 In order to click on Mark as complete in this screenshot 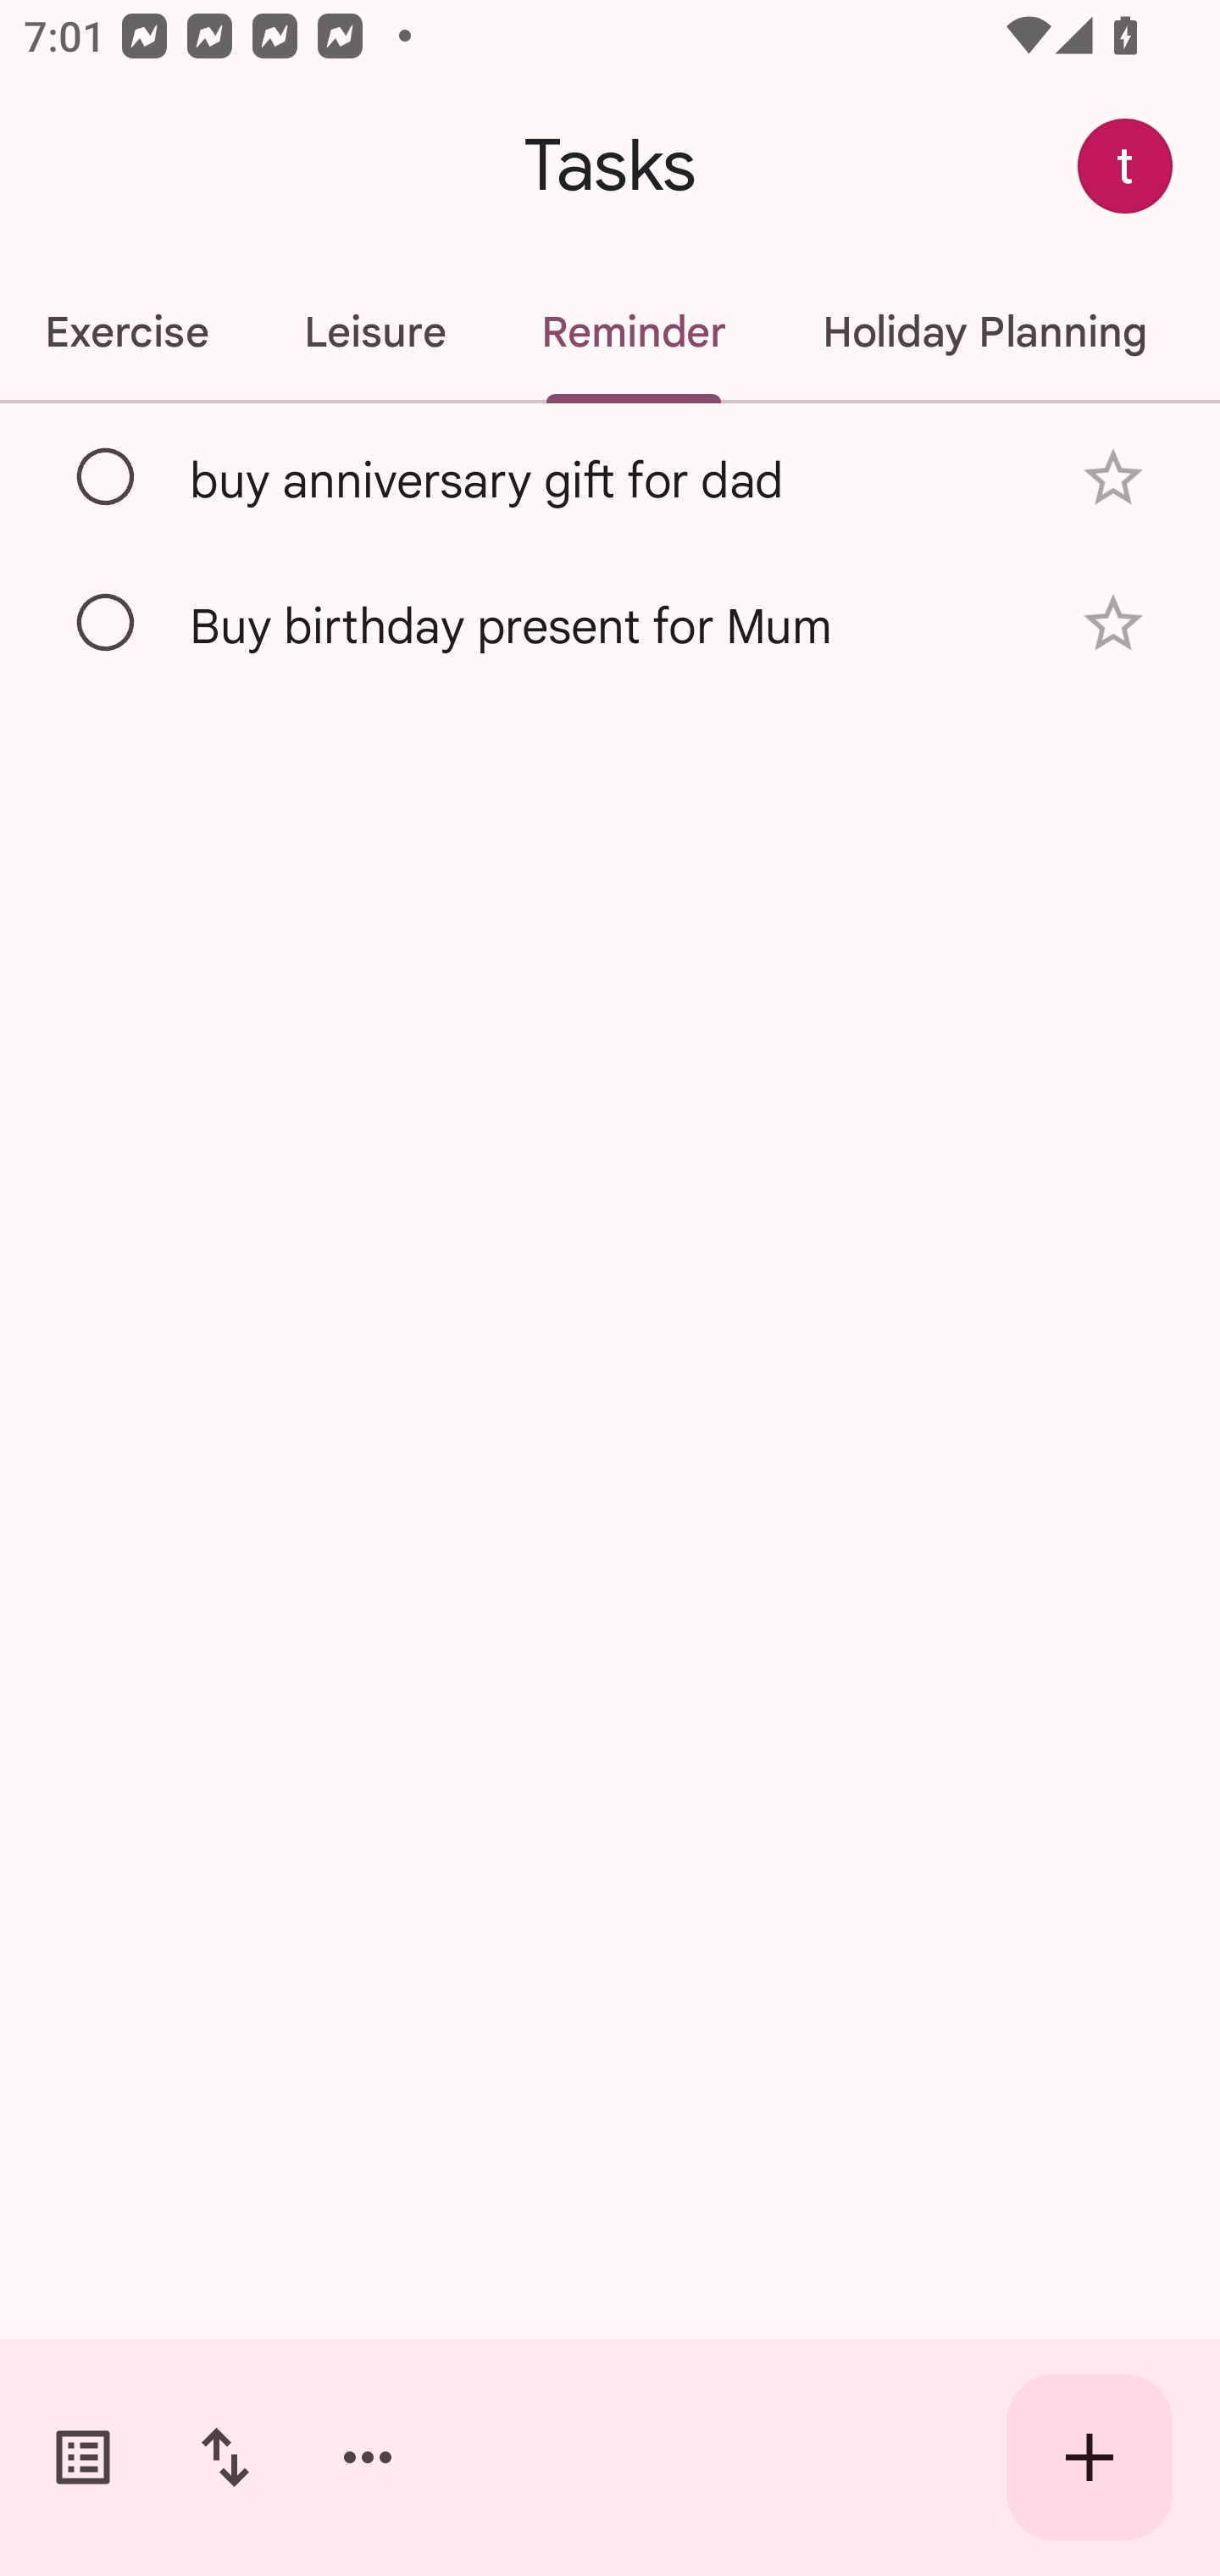, I will do `click(107, 624)`.